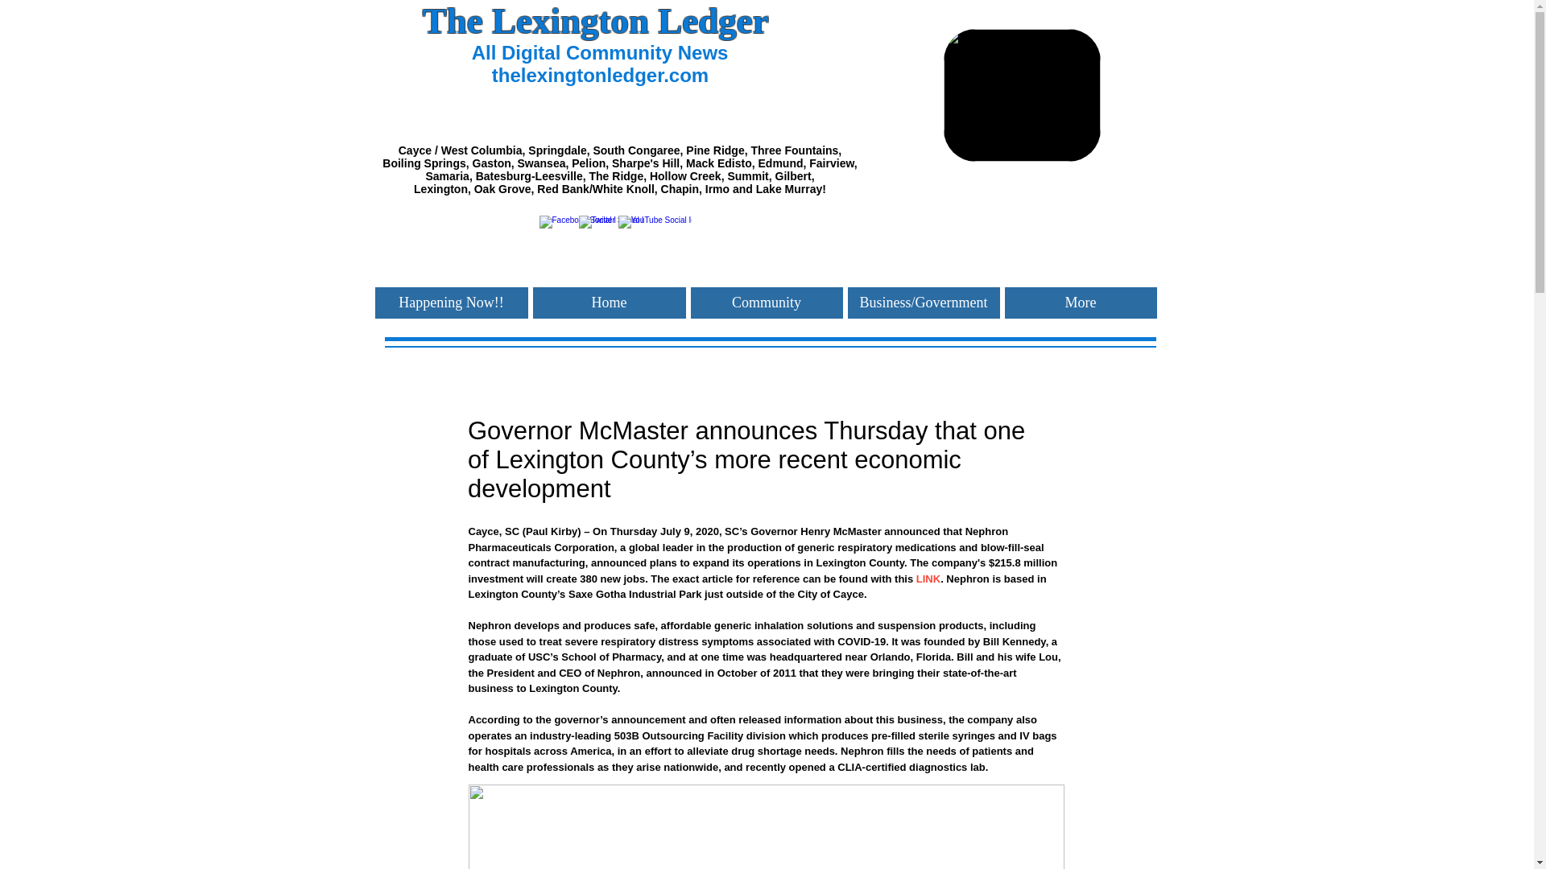 This screenshot has width=1546, height=869. What do you see at coordinates (928, 578) in the screenshot?
I see `LINK` at bounding box center [928, 578].